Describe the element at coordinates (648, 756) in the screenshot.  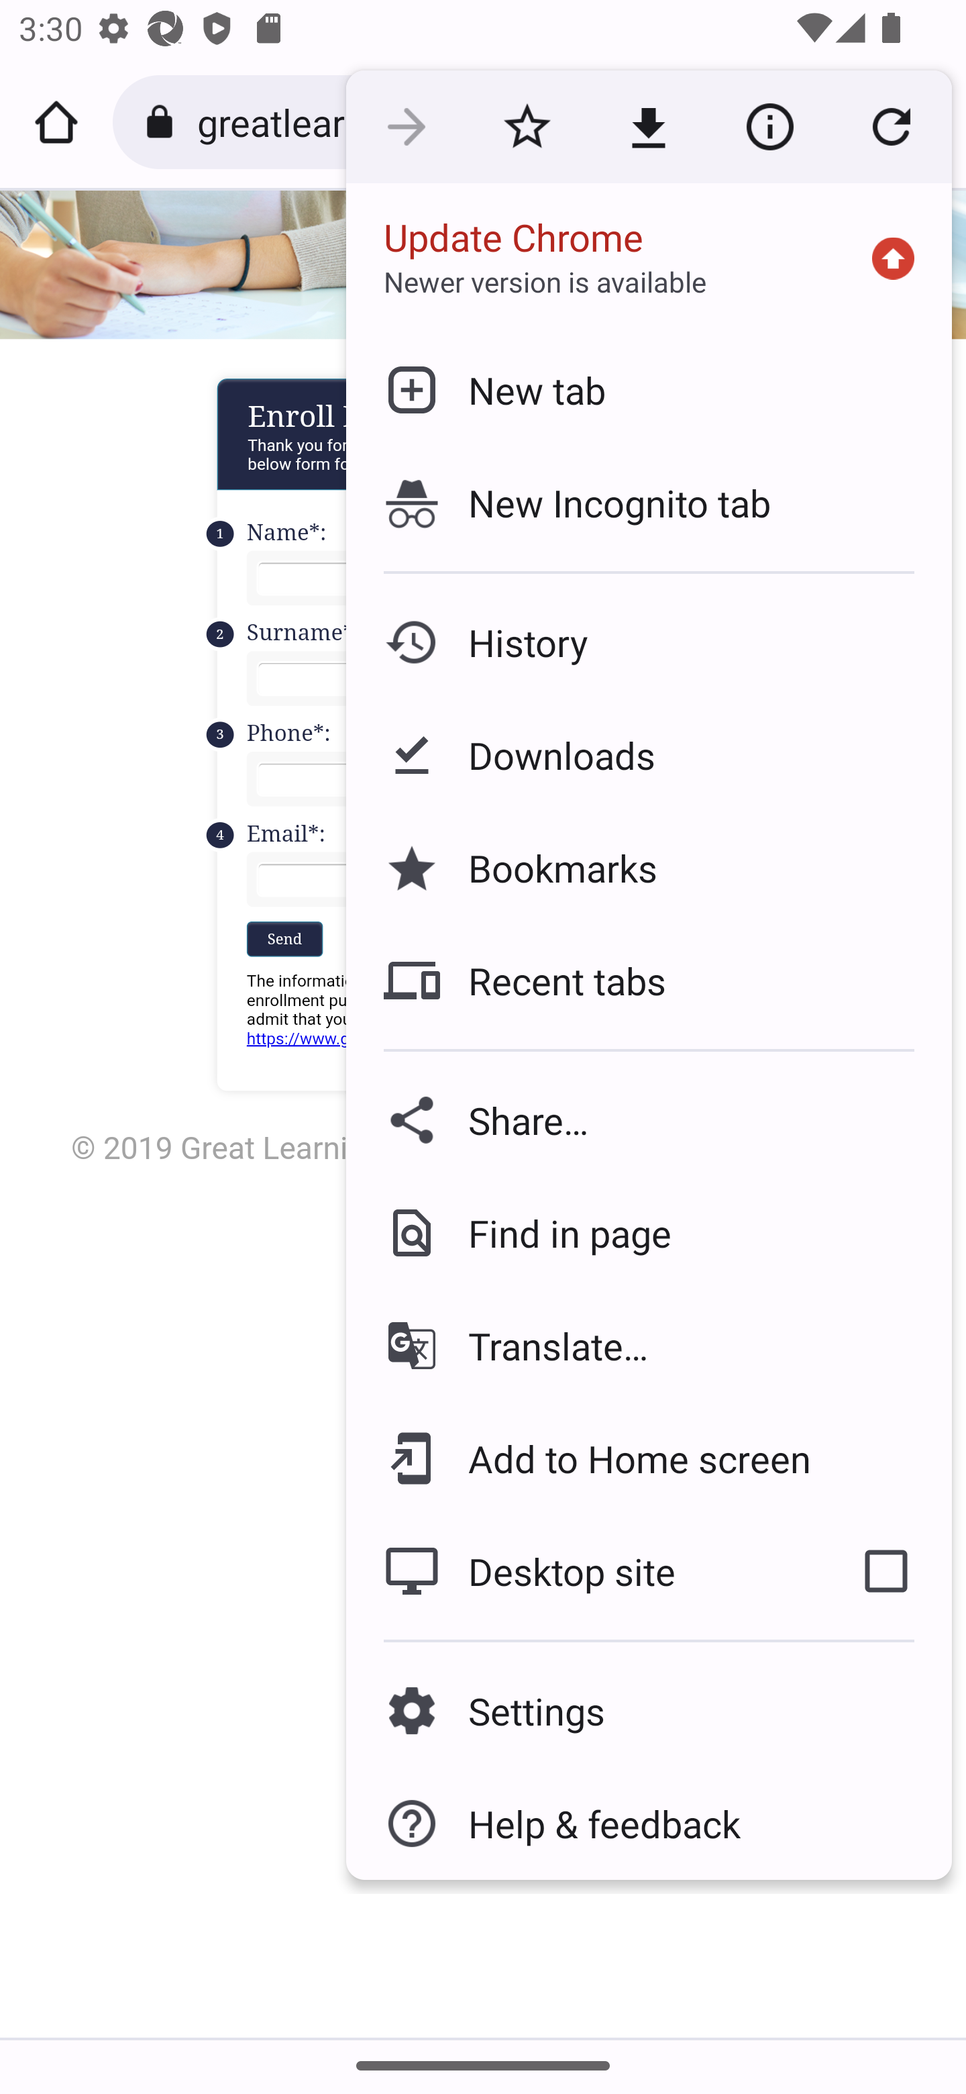
I see `Downloads` at that location.